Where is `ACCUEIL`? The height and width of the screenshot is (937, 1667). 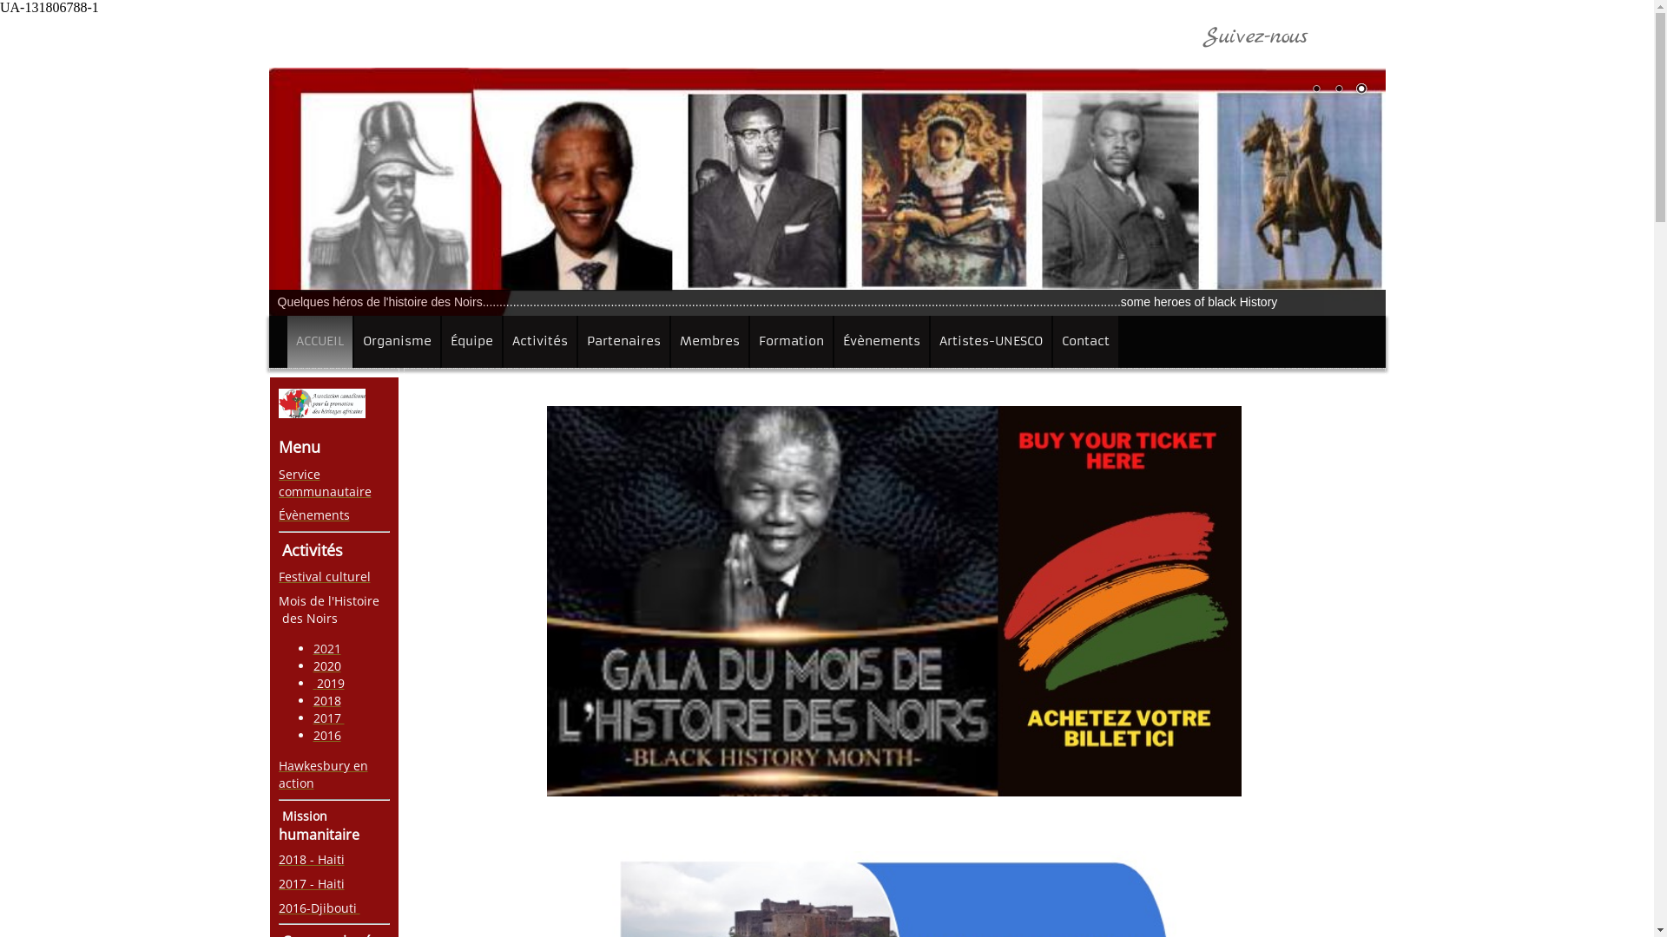 ACCUEIL is located at coordinates (320, 342).